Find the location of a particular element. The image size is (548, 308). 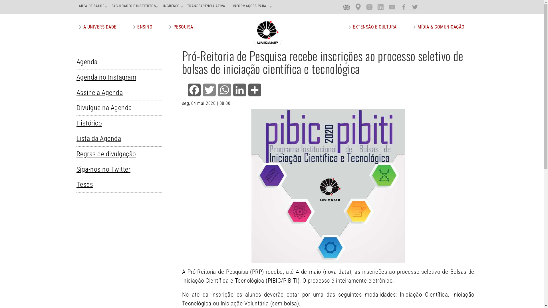

A UNIVERSIDADE is located at coordinates (100, 27).